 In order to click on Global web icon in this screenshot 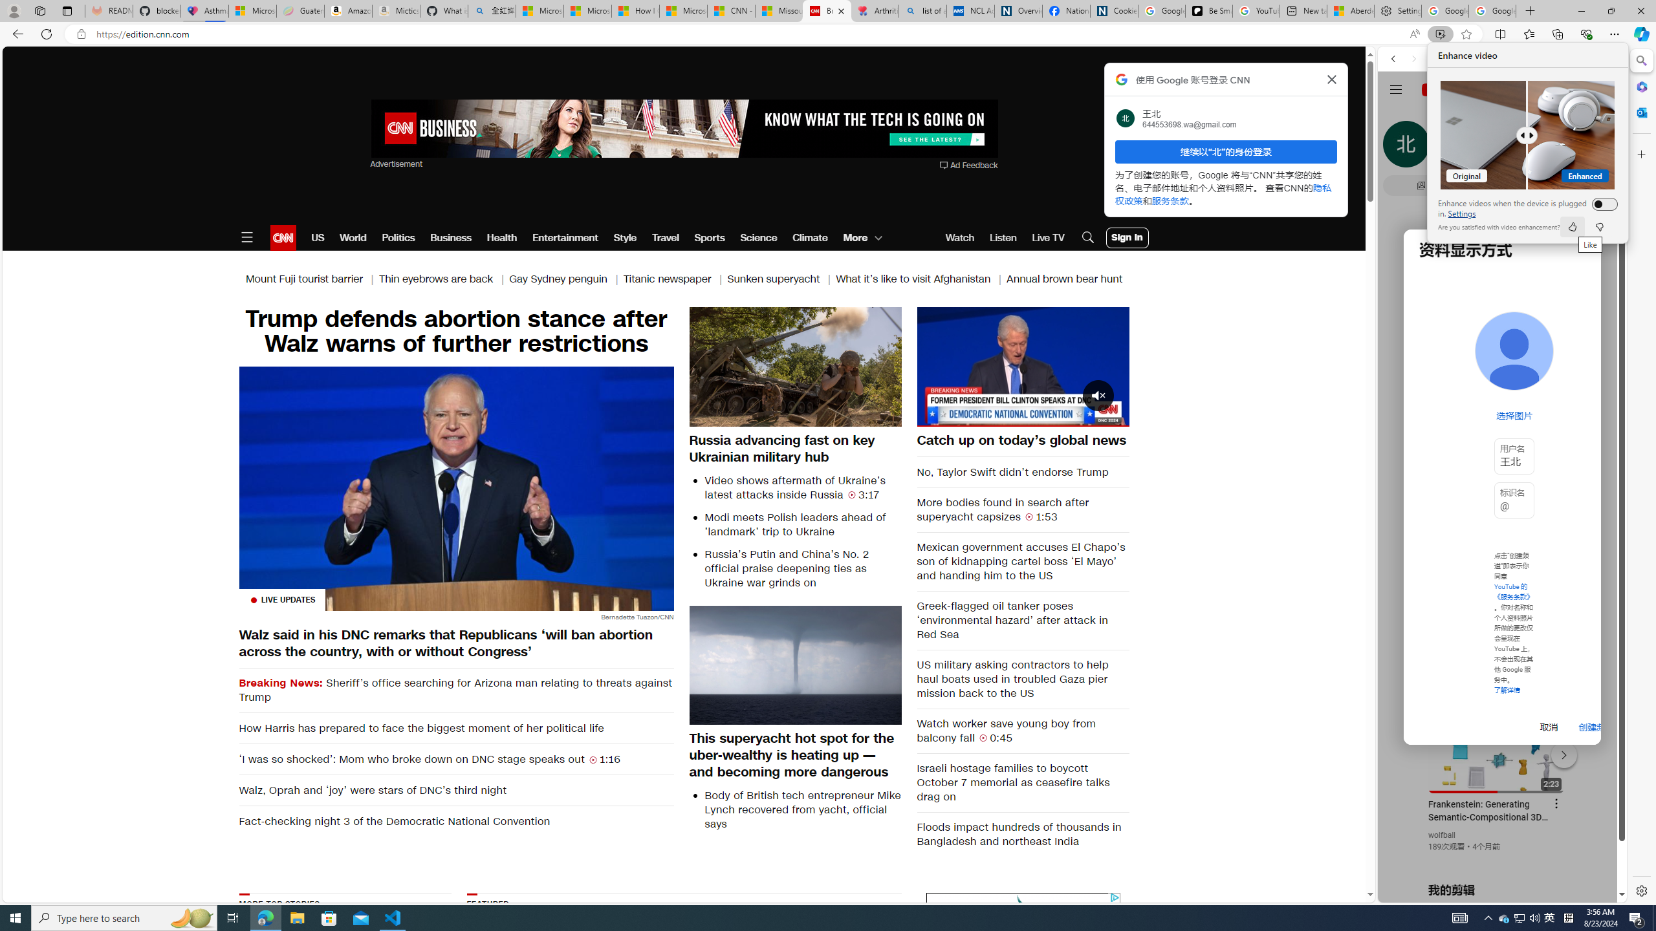, I will do `click(1402, 745)`.